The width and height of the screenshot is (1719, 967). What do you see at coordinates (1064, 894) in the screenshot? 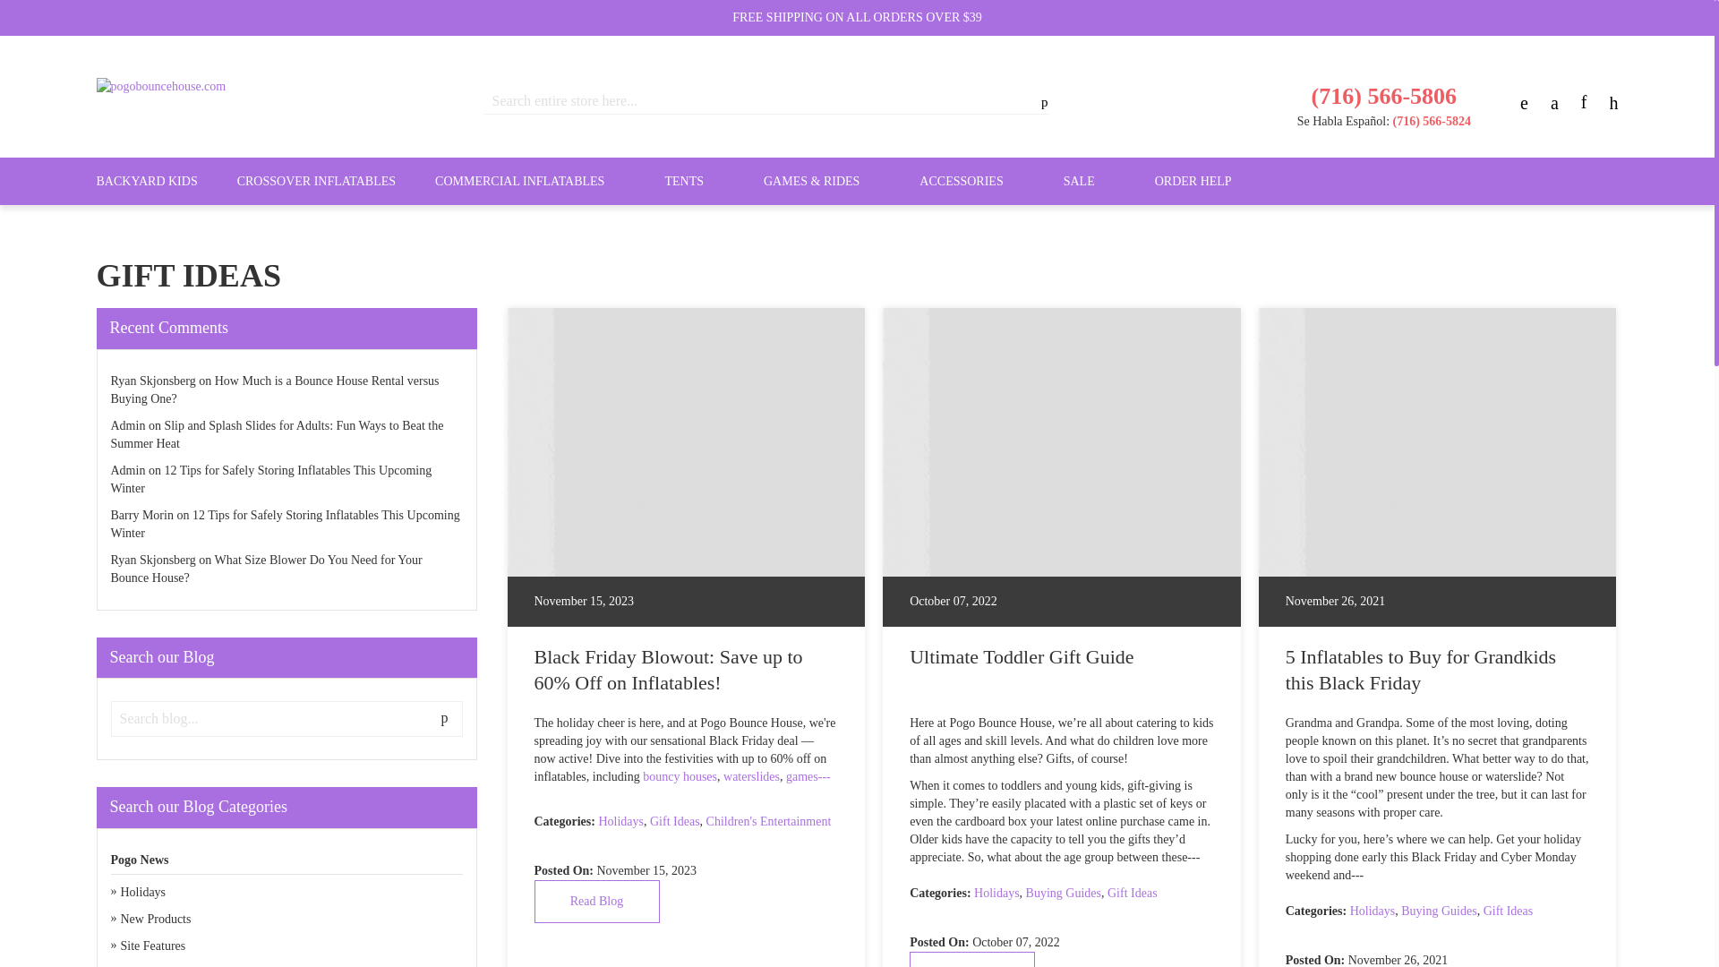
I see `Buying Guides` at bounding box center [1064, 894].